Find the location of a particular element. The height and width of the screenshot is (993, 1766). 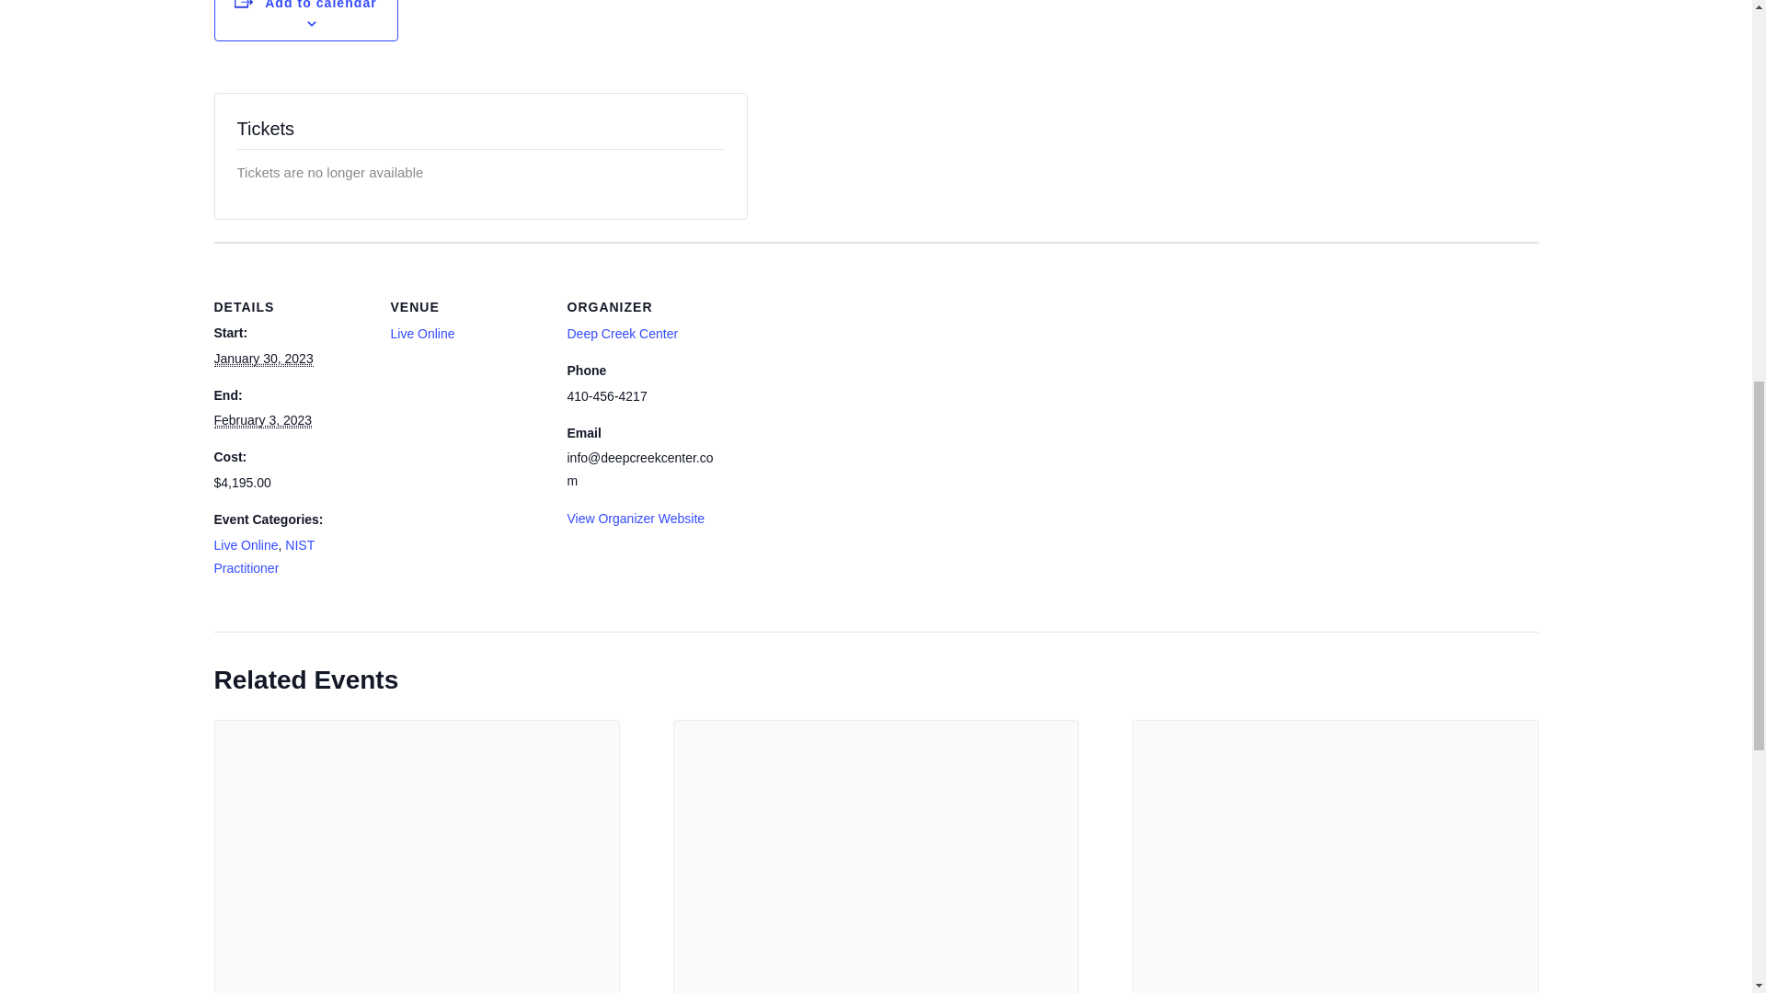

2023-01-30 is located at coordinates (263, 359).